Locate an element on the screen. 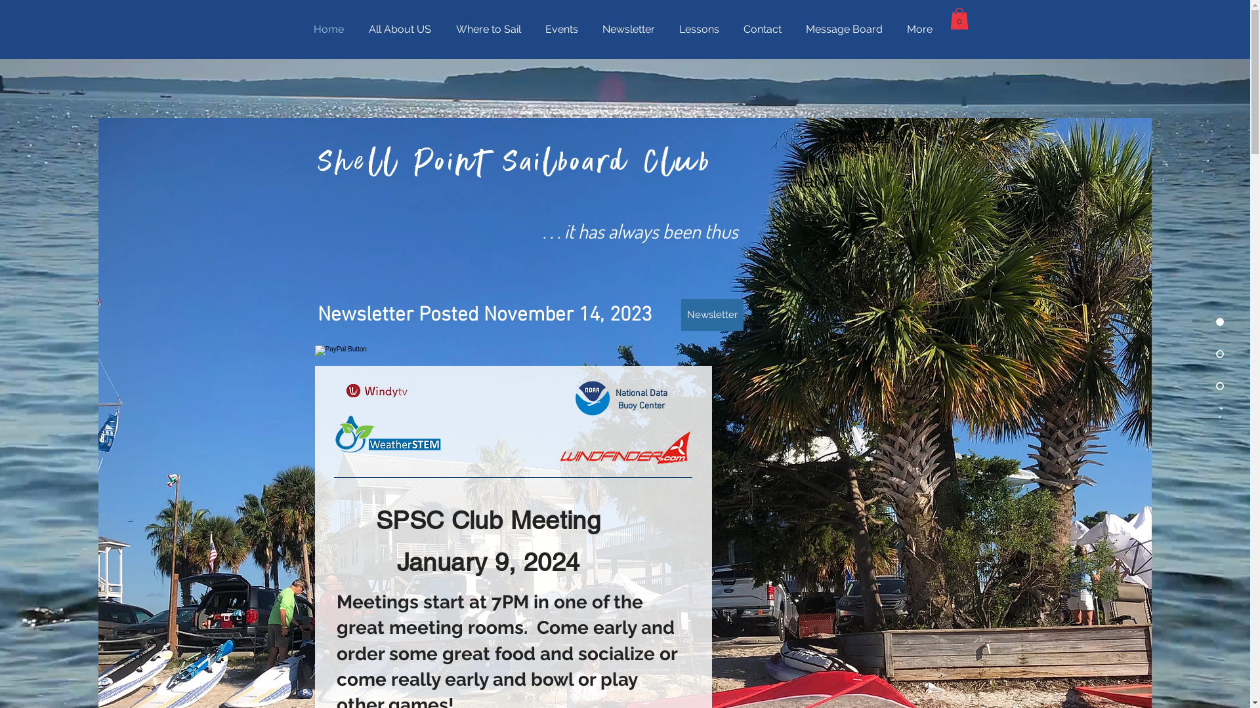 The height and width of the screenshot is (708, 1260). Newsletter is located at coordinates (630, 29).